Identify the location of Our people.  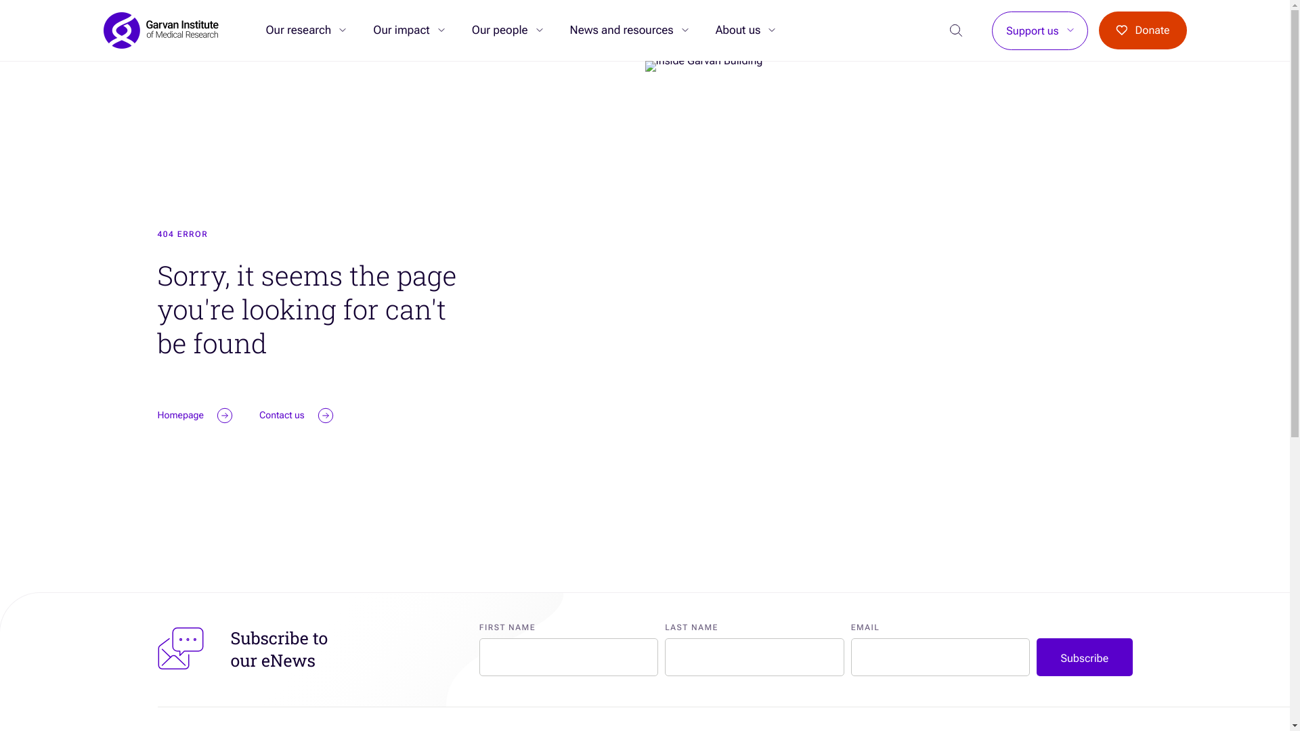
(500, 30).